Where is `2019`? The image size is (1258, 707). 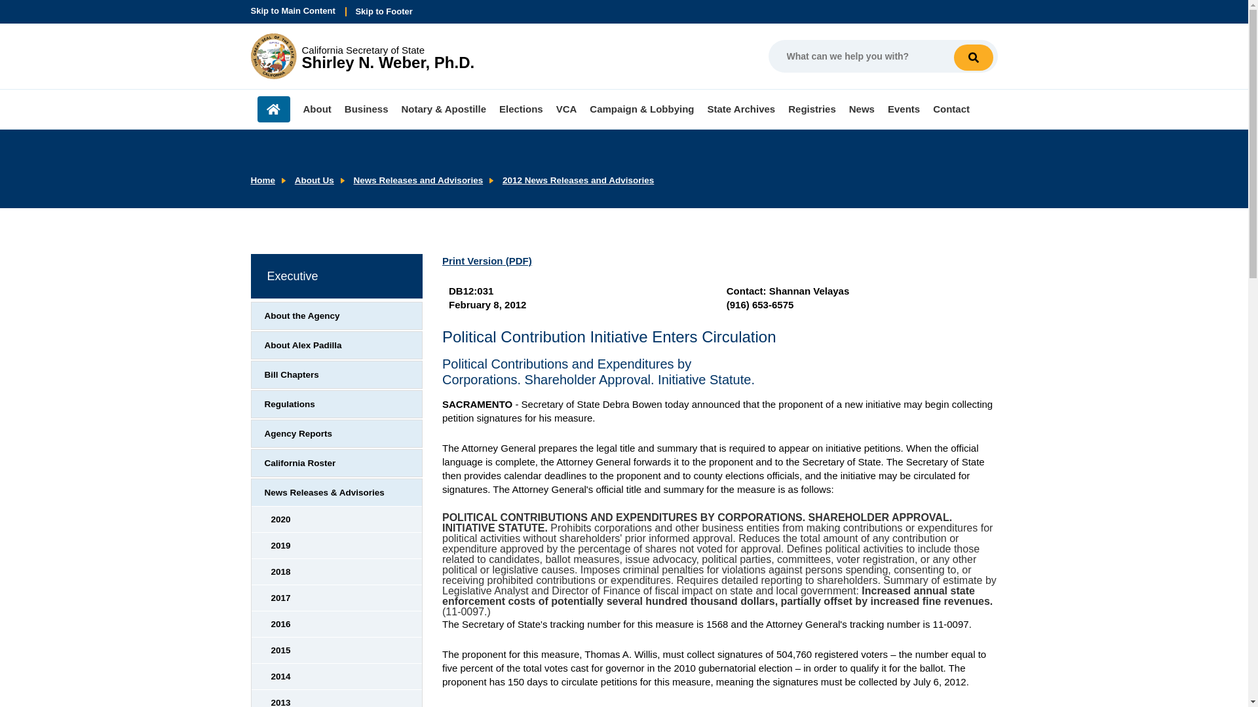
2019 is located at coordinates (337, 546).